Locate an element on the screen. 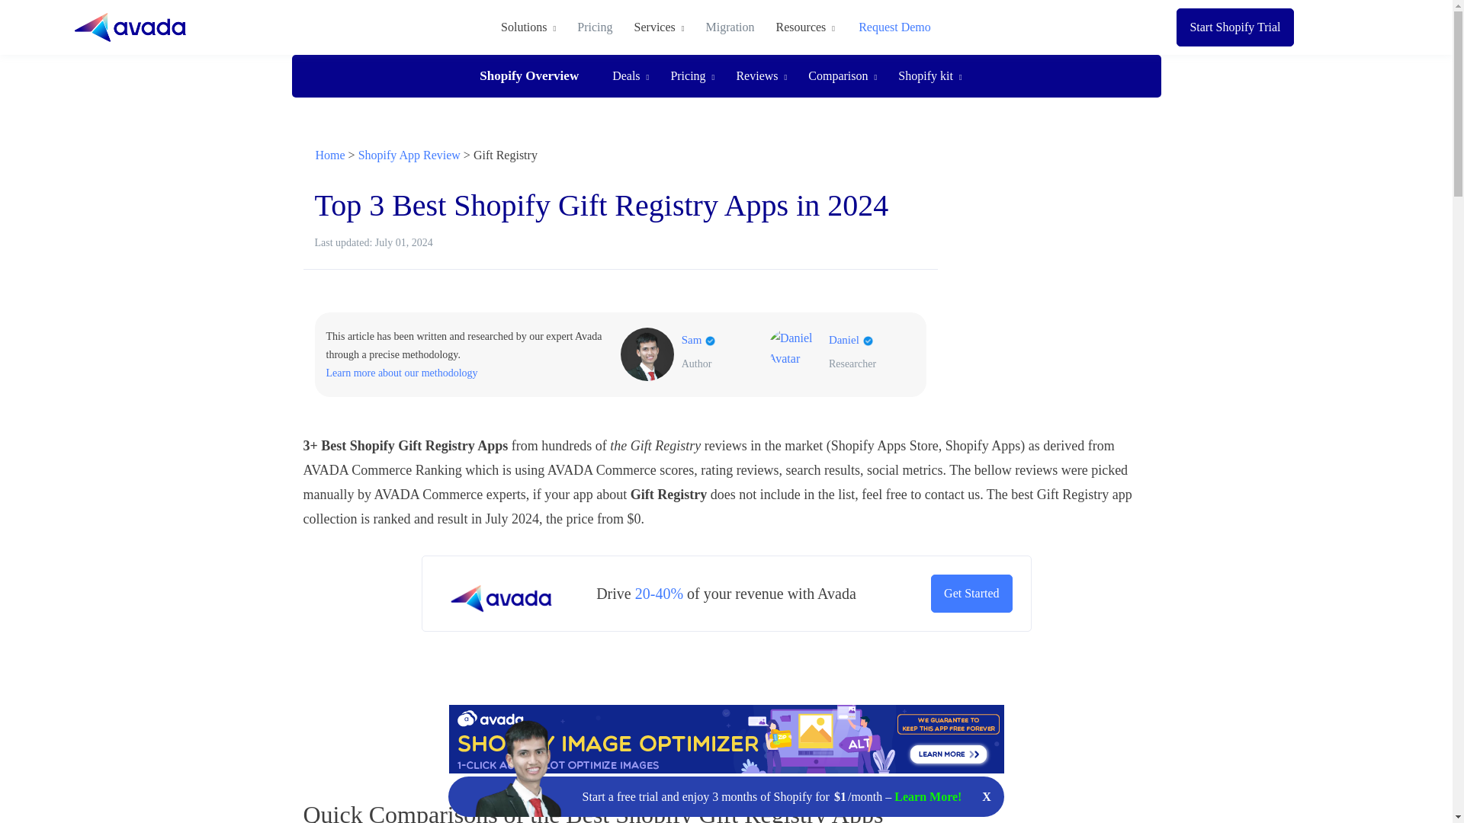 The height and width of the screenshot is (823, 1464). Services is located at coordinates (659, 27).